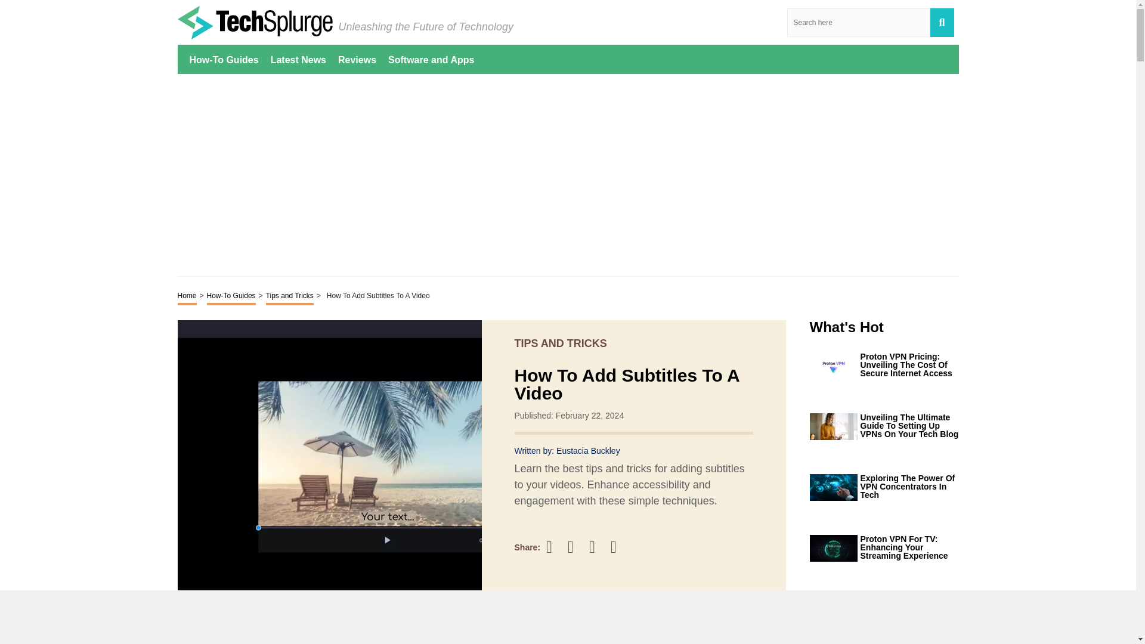 This screenshot has width=1145, height=644. What do you see at coordinates (187, 296) in the screenshot?
I see `Home` at bounding box center [187, 296].